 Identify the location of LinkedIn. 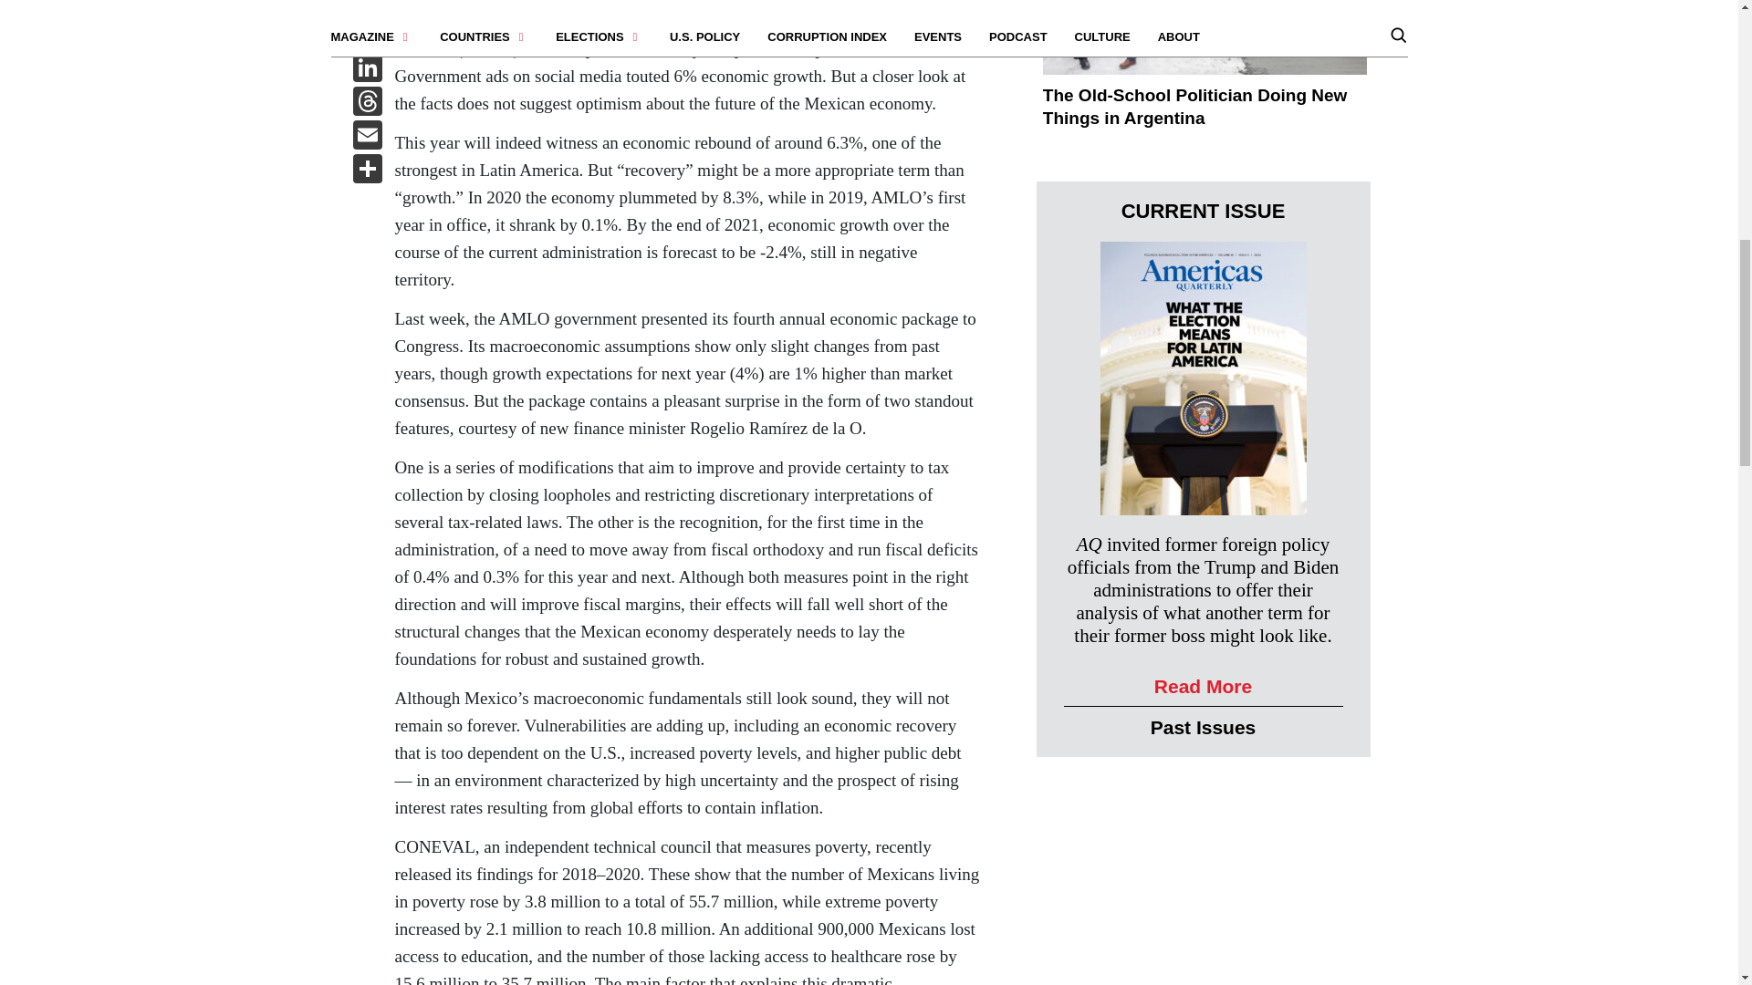
(367, 69).